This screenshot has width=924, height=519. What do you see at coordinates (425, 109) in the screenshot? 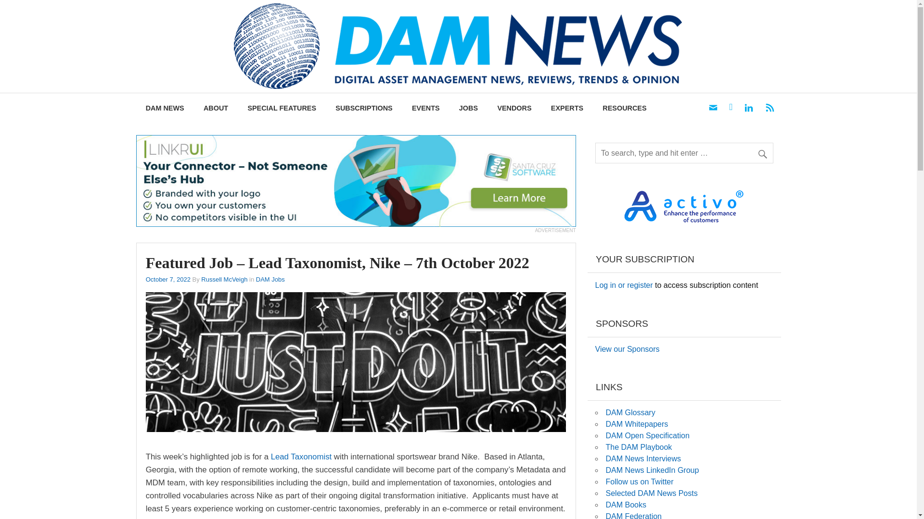
I see `EVENTS` at bounding box center [425, 109].